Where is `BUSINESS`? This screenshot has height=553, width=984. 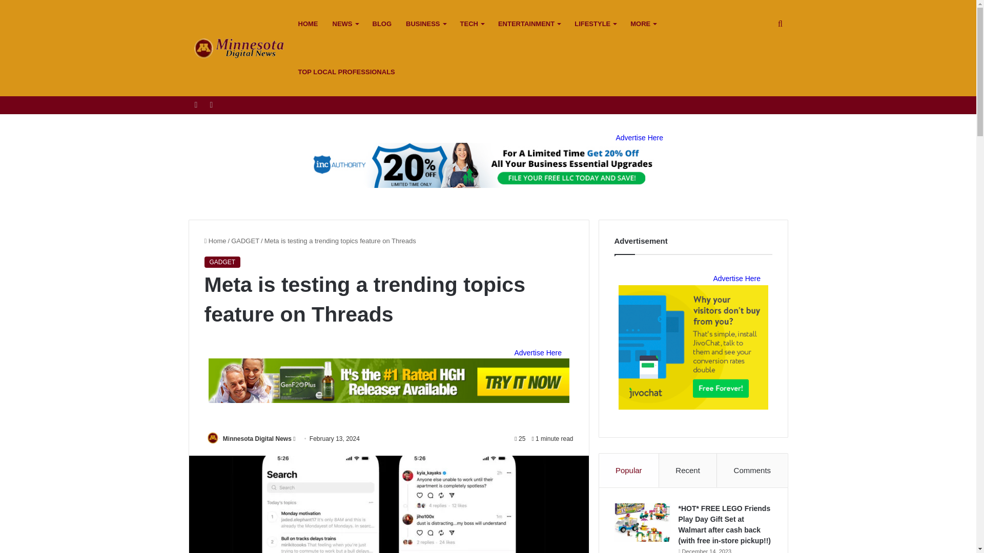 BUSINESS is located at coordinates (425, 24).